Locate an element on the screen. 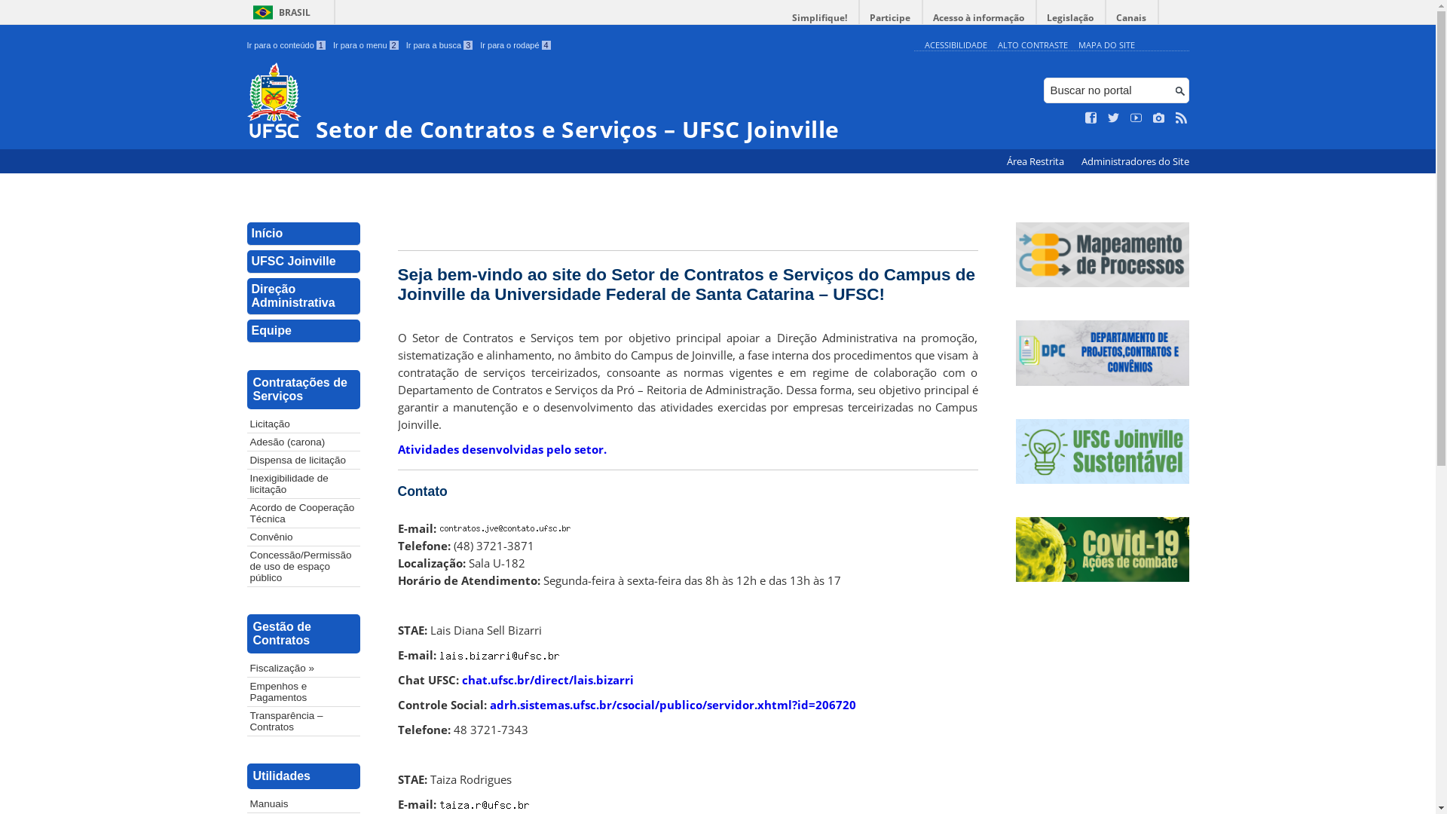 The width and height of the screenshot is (1447, 814). ALTO CONTRASTE is located at coordinates (1032, 45).